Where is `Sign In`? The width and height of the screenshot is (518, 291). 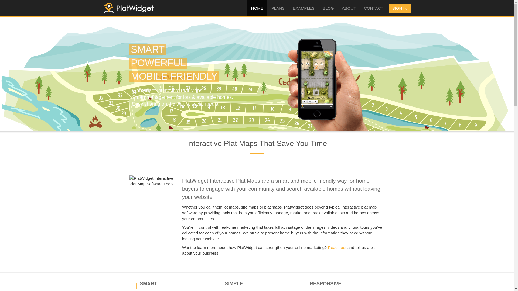 Sign In is located at coordinates (400, 8).